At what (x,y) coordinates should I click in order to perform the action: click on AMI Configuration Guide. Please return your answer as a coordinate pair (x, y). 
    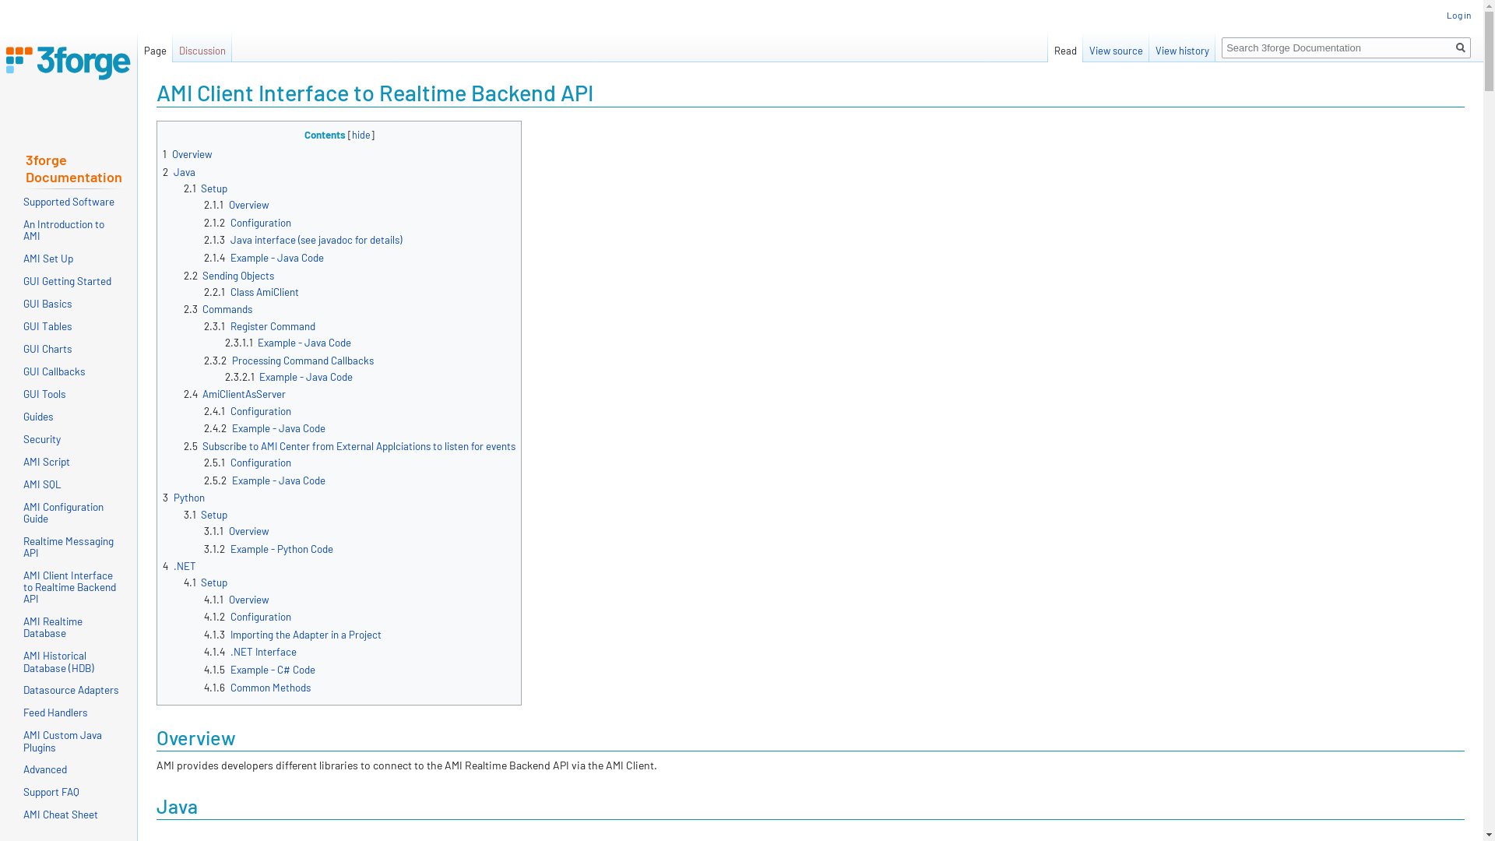
    Looking at the image, I should click on (64, 512).